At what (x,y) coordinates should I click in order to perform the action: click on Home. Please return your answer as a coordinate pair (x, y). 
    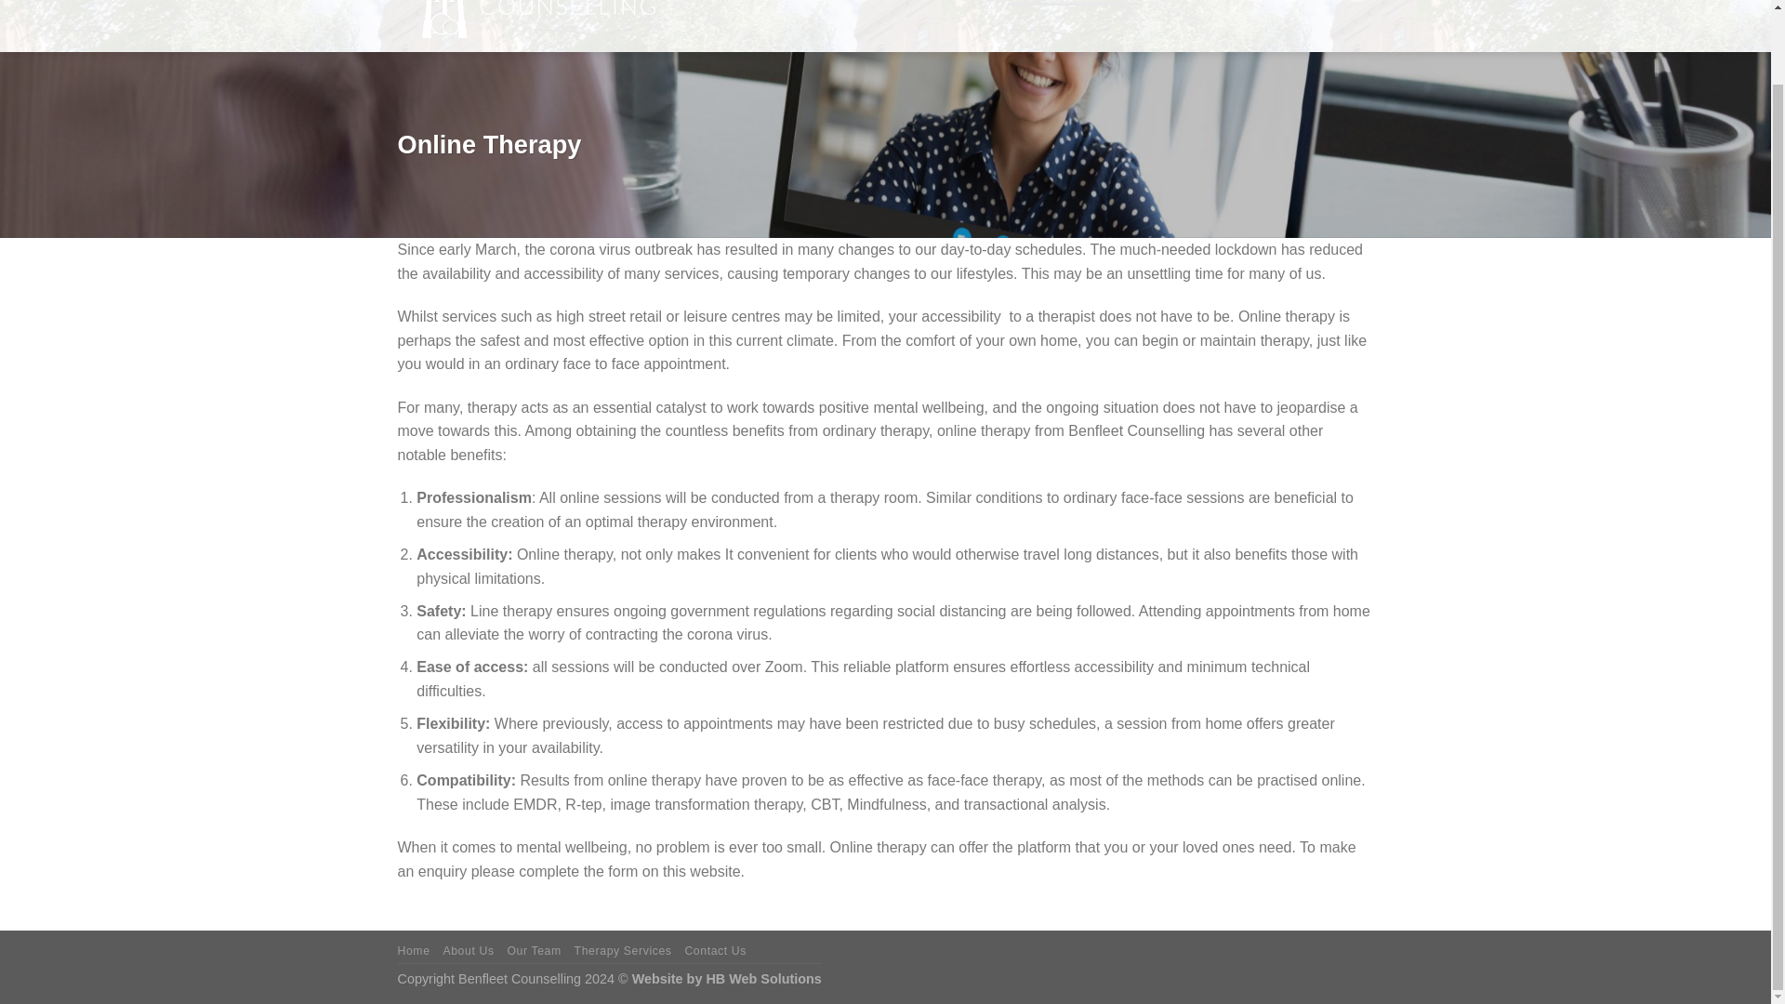
    Looking at the image, I should click on (414, 951).